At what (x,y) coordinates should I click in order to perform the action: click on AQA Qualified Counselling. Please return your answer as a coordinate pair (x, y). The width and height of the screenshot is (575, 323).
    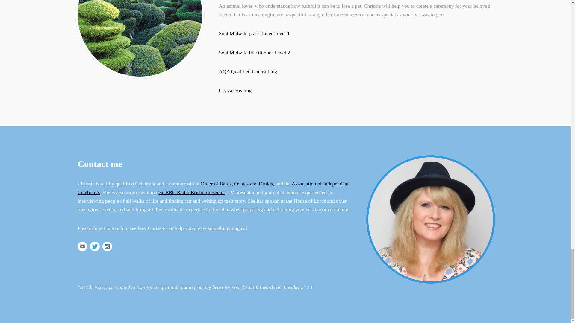
    Looking at the image, I should click on (248, 72).